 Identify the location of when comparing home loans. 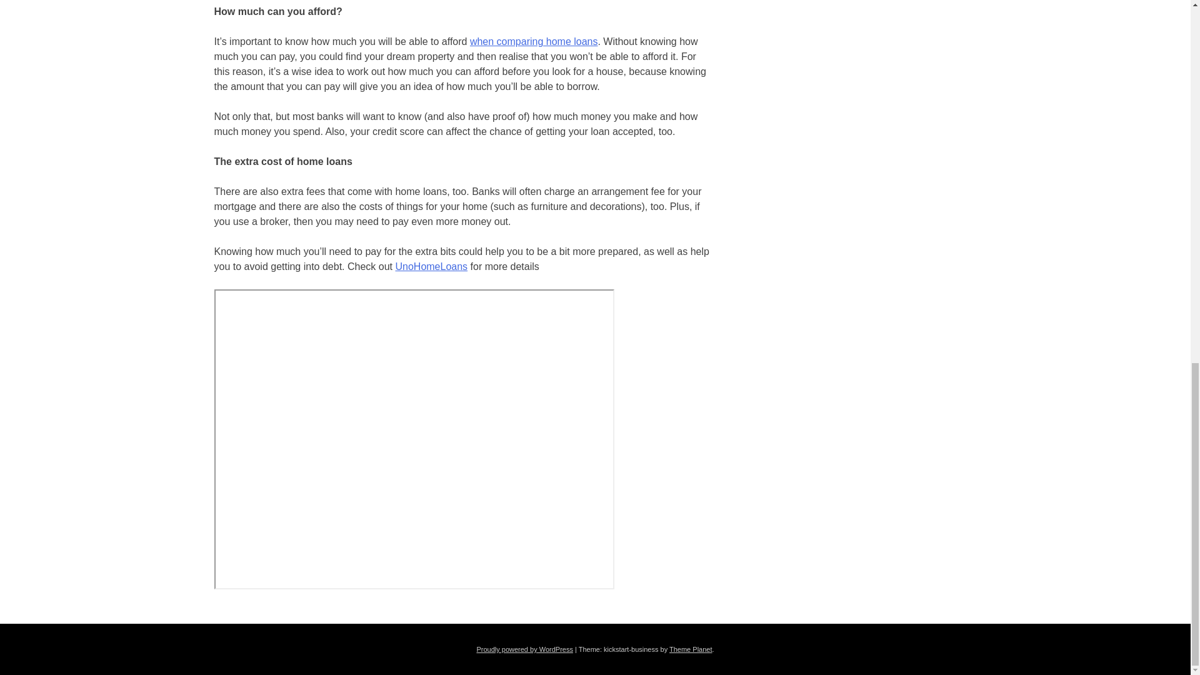
(534, 41).